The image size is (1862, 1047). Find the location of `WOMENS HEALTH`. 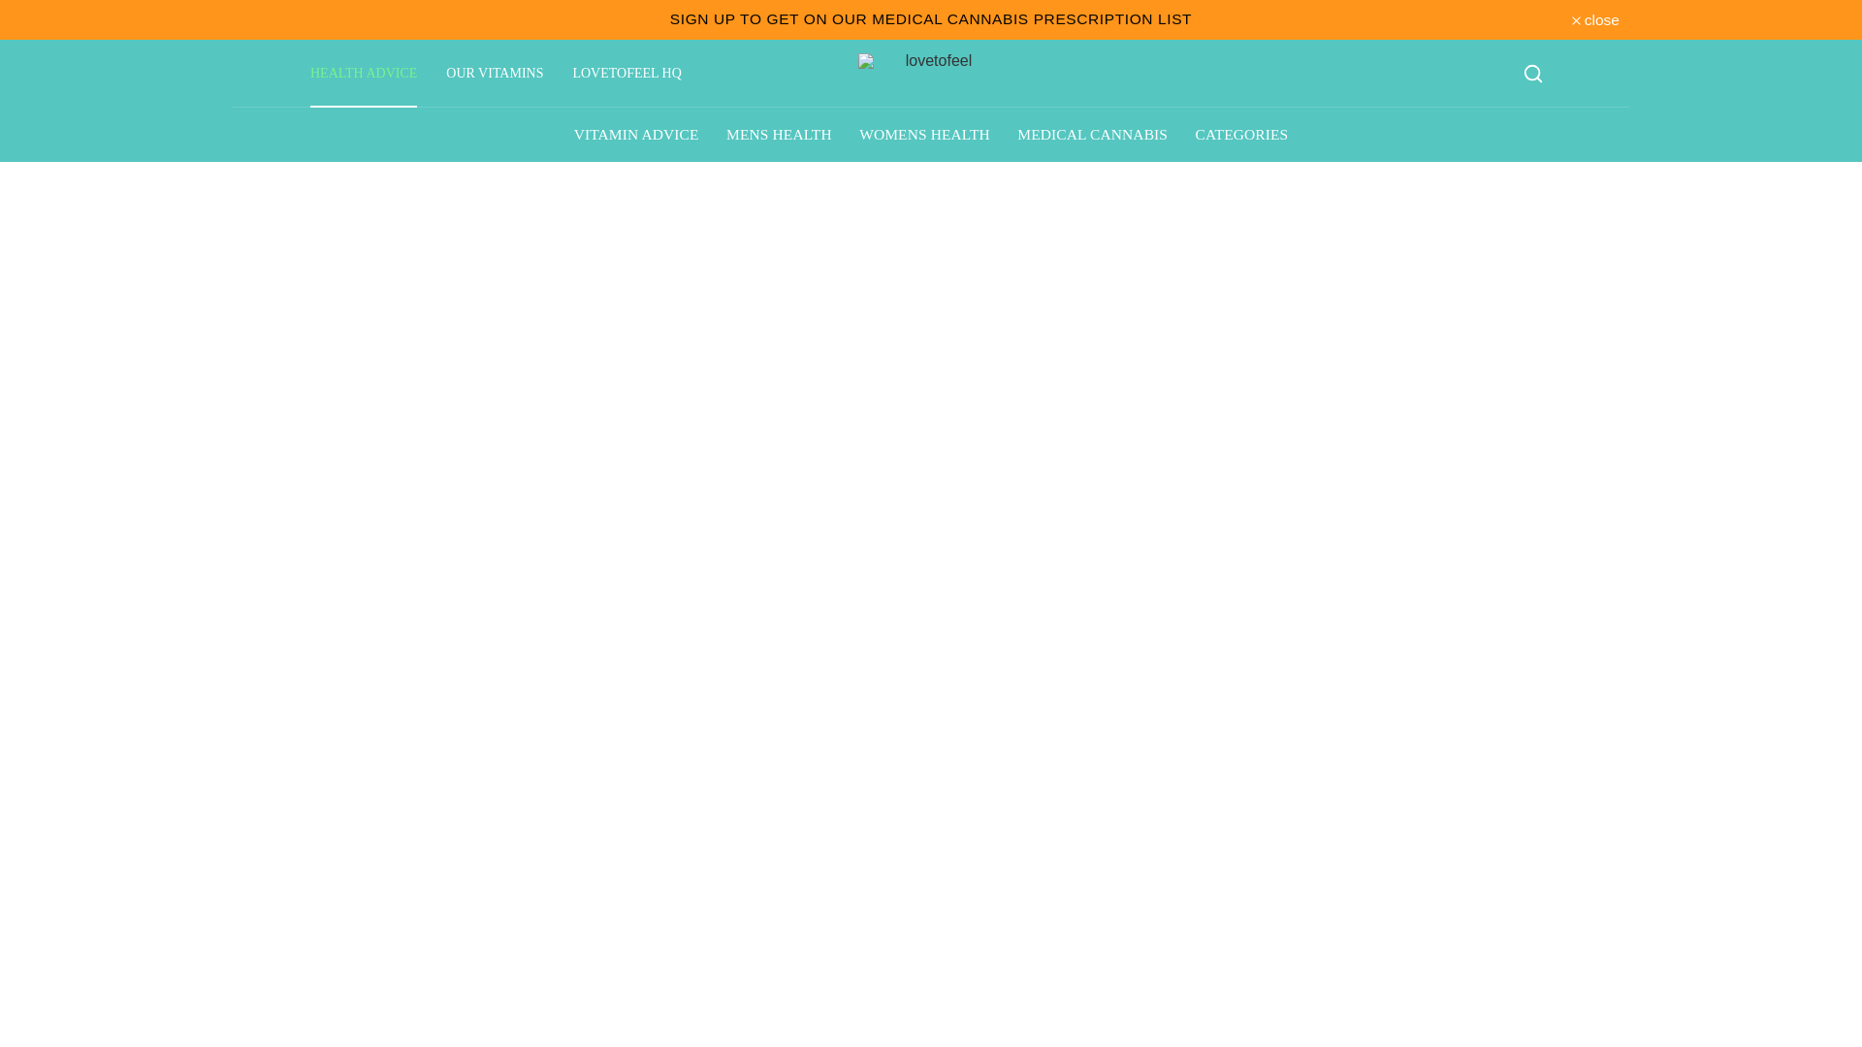

WOMENS HEALTH is located at coordinates (923, 135).